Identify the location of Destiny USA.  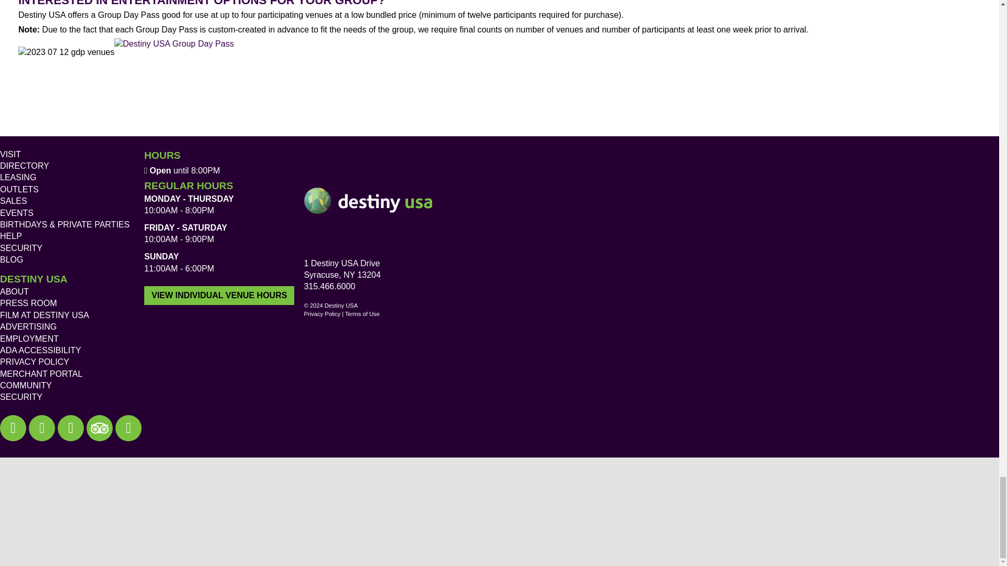
(369, 201).